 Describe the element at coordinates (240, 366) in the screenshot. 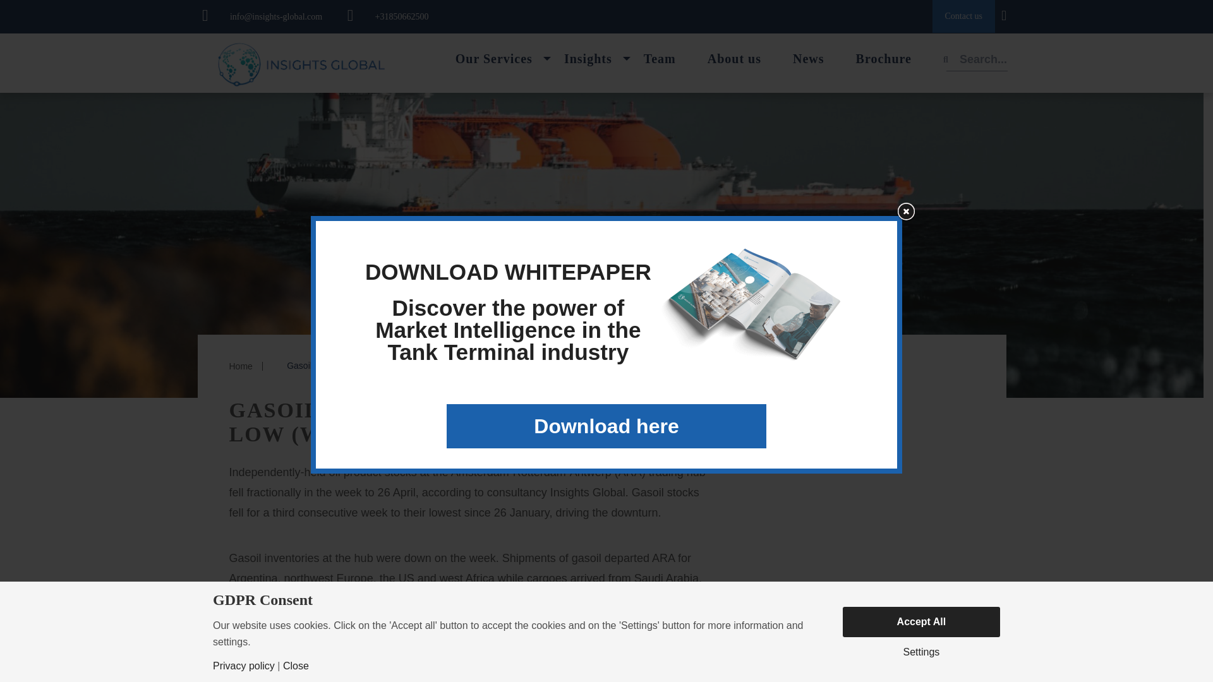

I see `Home` at that location.